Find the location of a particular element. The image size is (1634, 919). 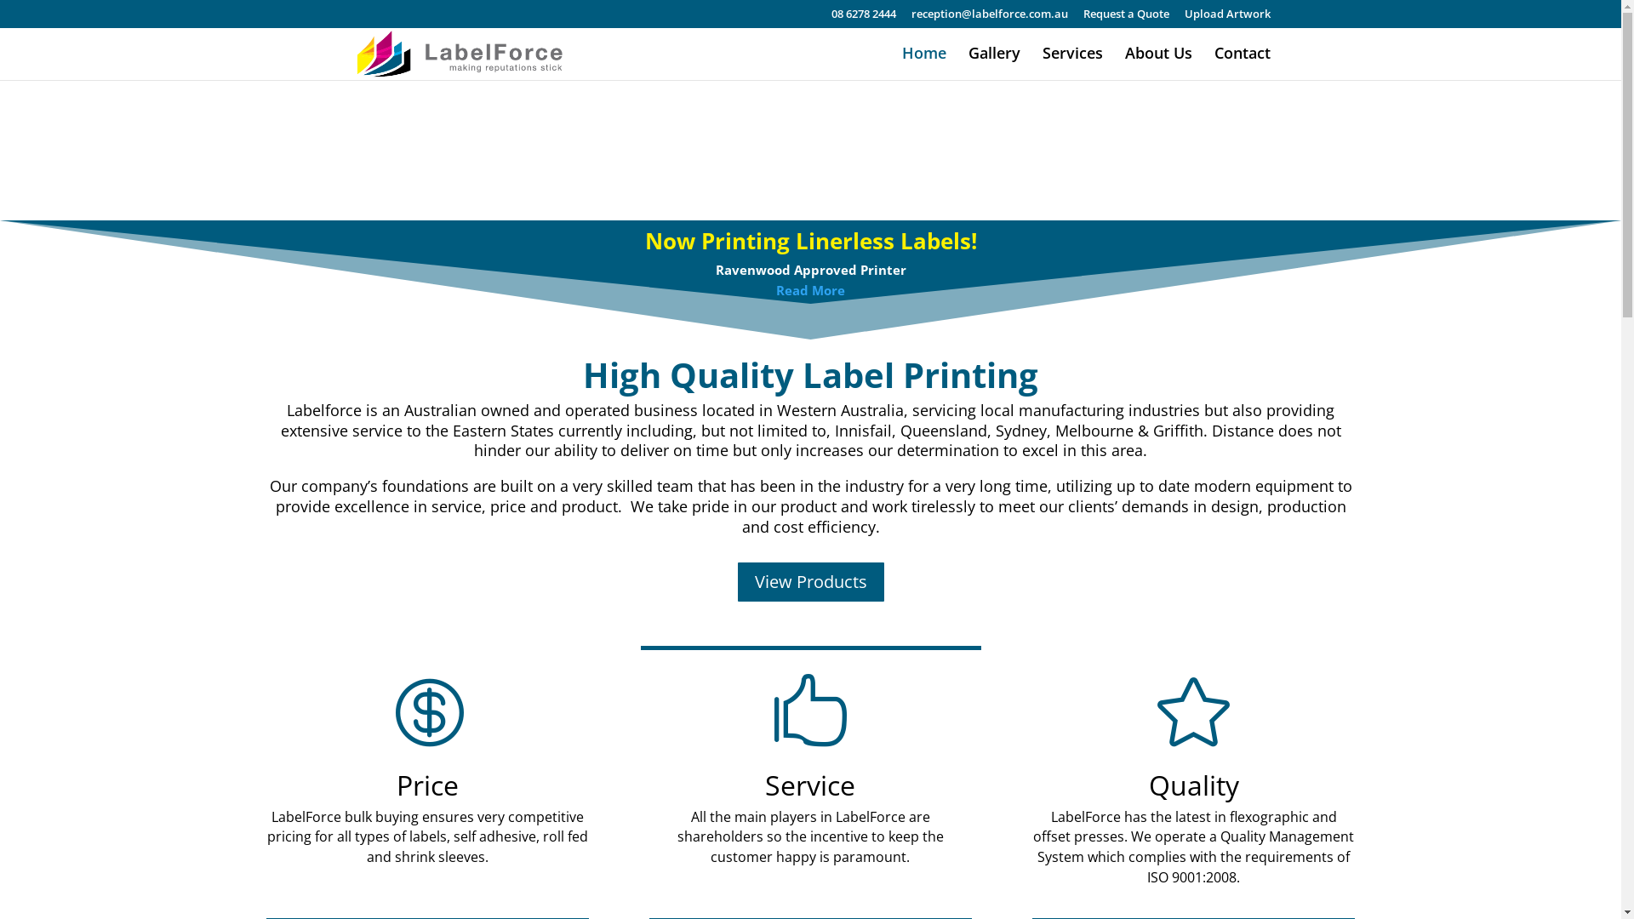

View Products is located at coordinates (810, 582).